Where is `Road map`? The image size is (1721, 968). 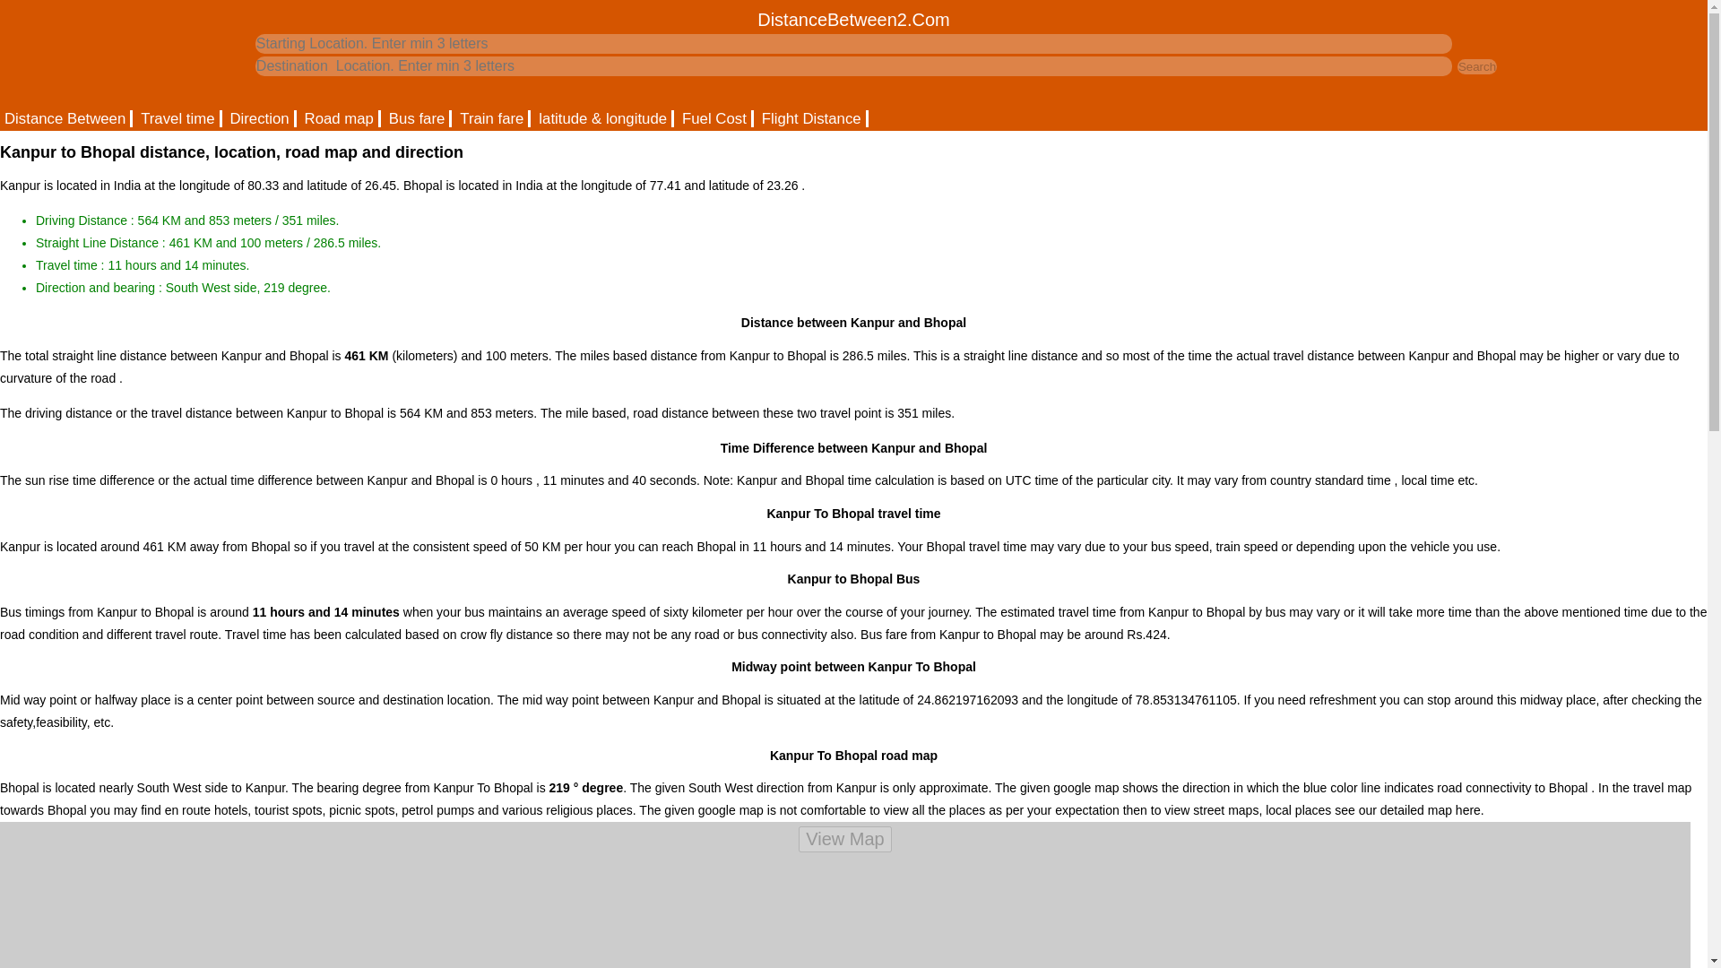
Road map is located at coordinates (340, 118).